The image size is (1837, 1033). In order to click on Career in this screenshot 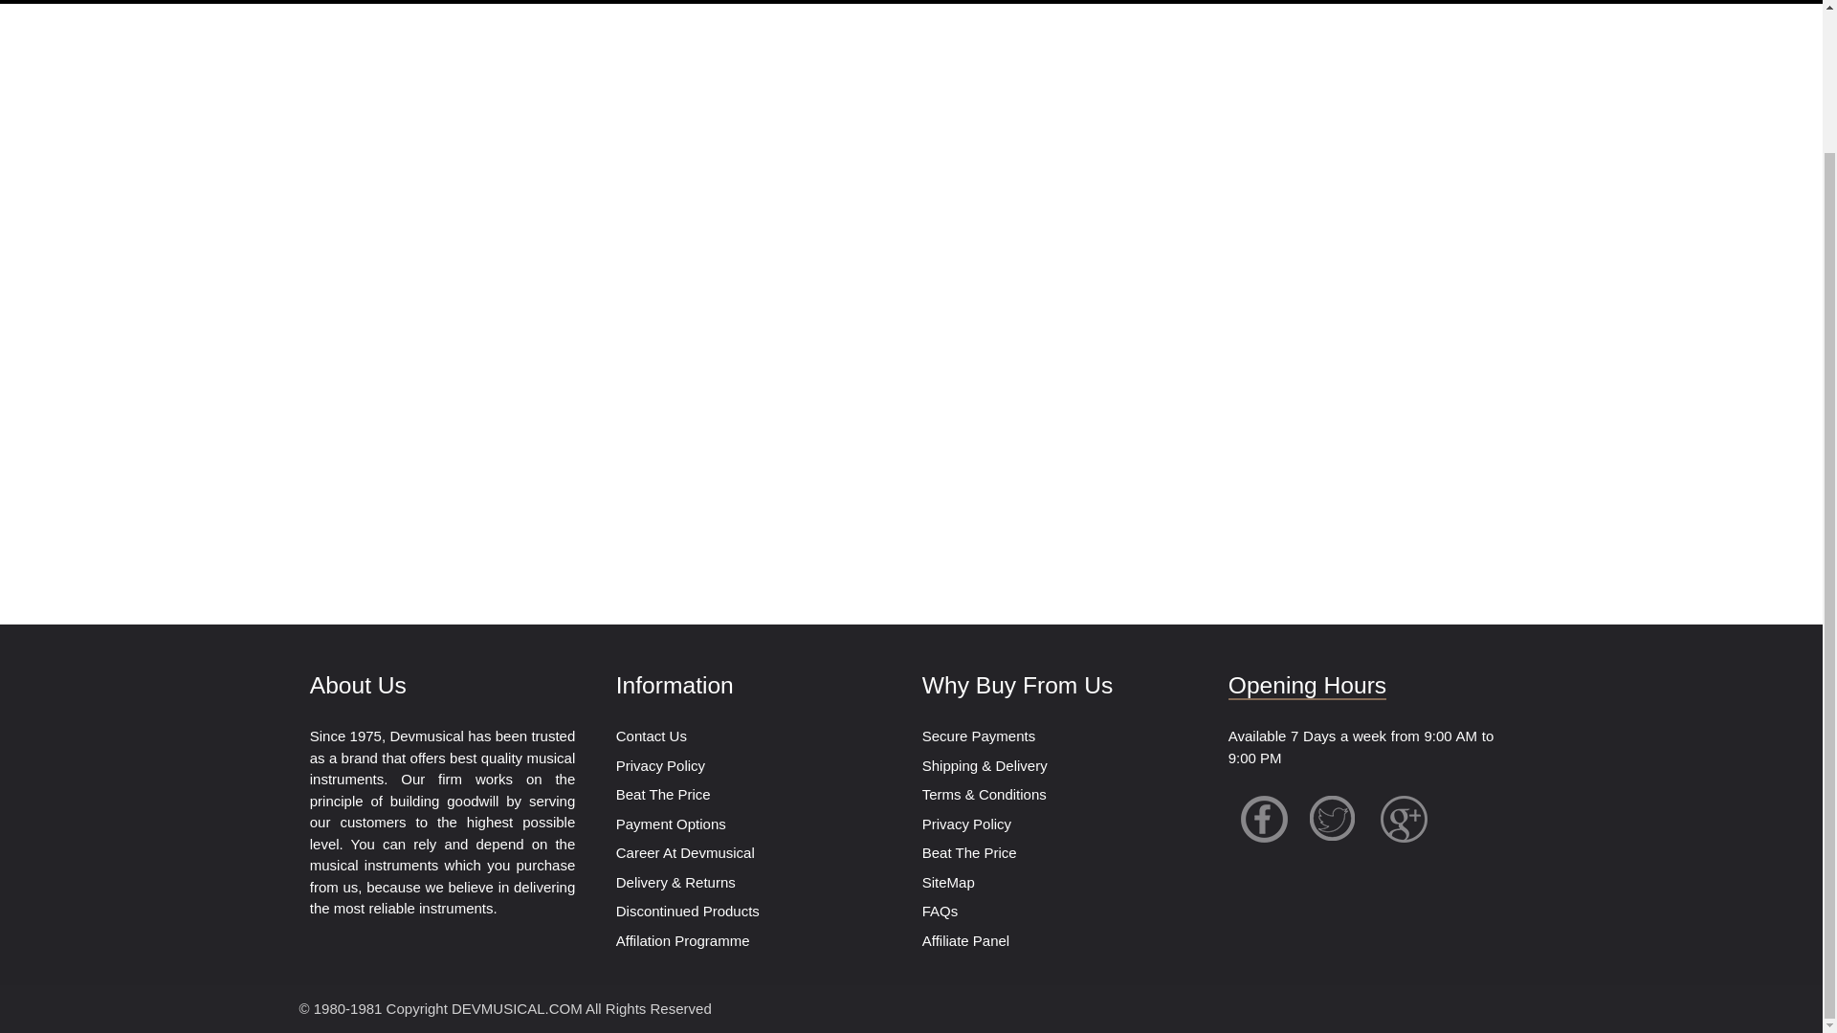, I will do `click(1001, 3)`.